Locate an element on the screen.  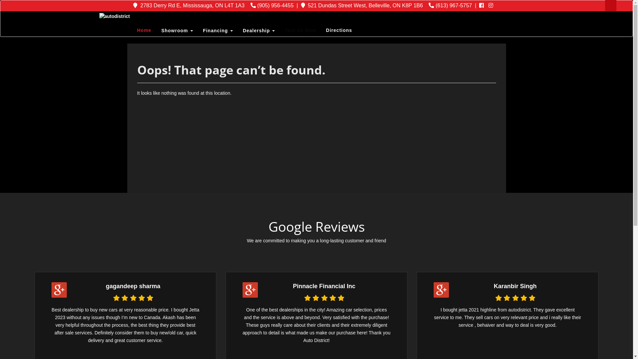
 (613) 967-5757 is located at coordinates (450, 5).